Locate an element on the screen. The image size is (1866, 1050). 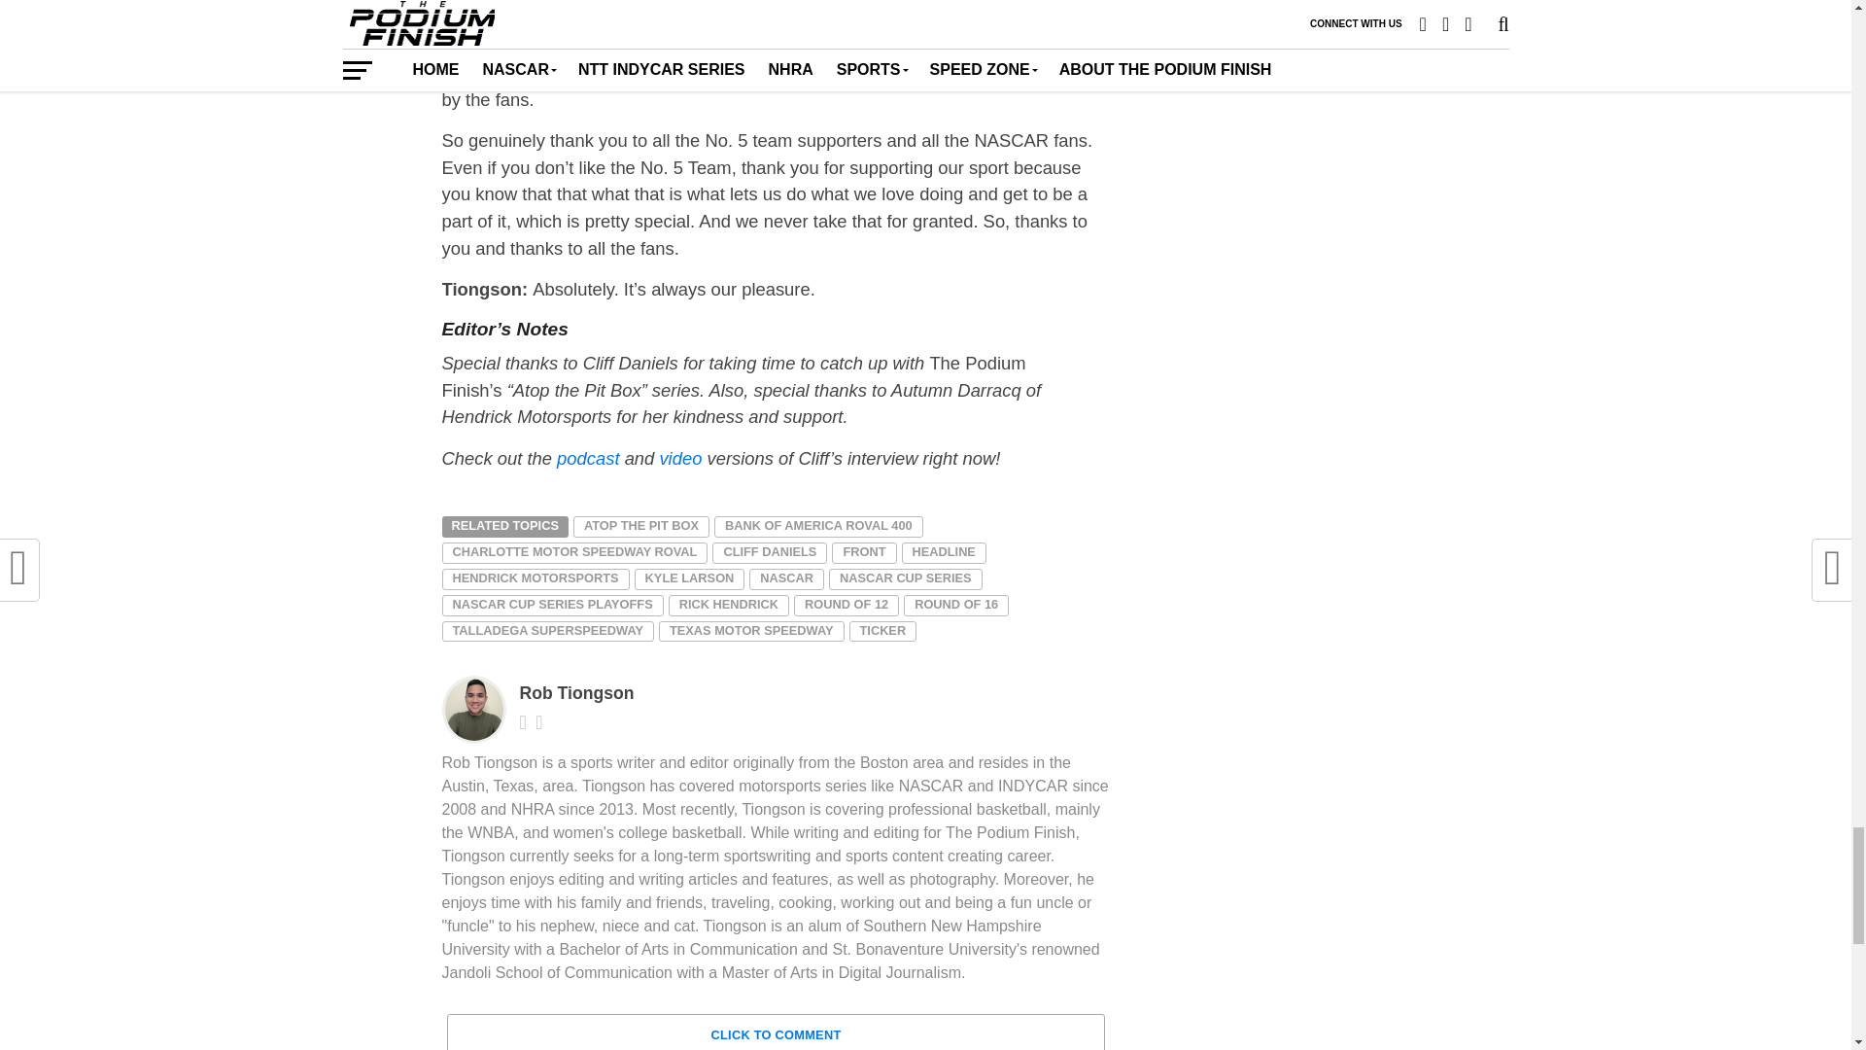
Posts by Rob Tiongson is located at coordinates (575, 692).